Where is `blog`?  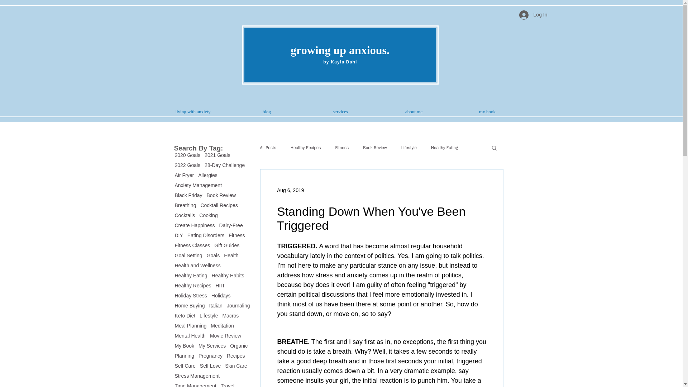
blog is located at coordinates (267, 112).